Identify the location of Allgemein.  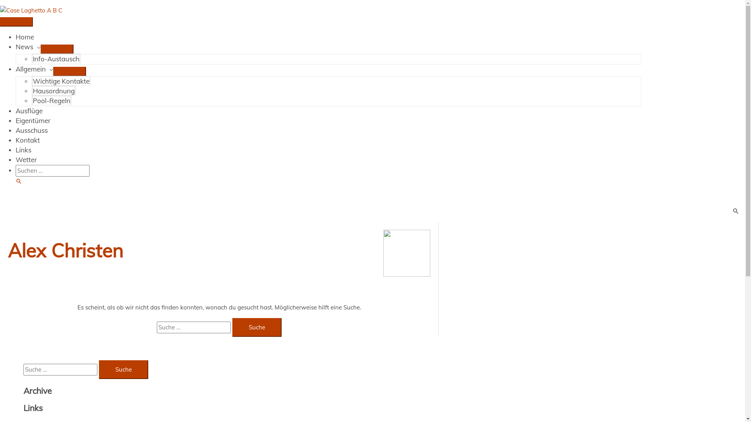
(34, 69).